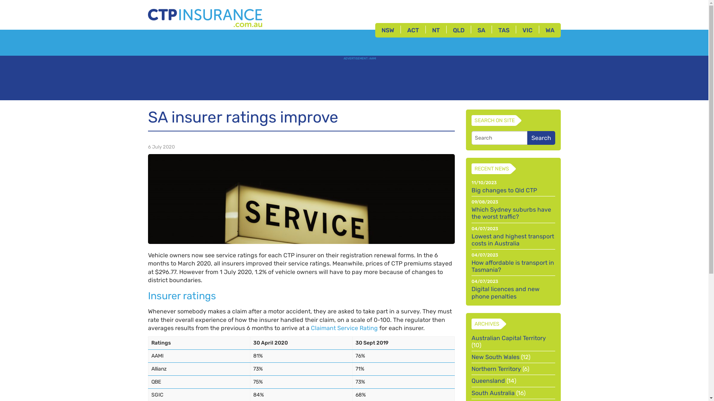 Image resolution: width=714 pixels, height=401 pixels. I want to click on WA, so click(550, 30).